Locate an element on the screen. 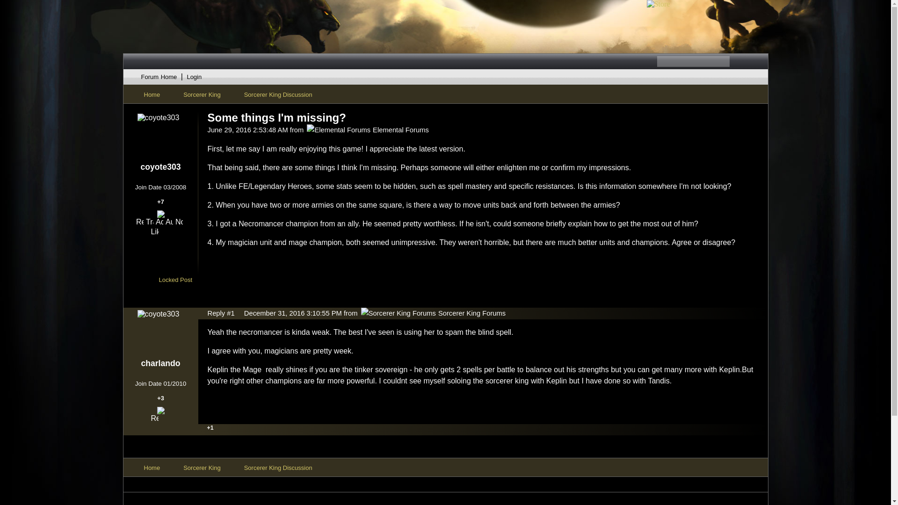 Image resolution: width=898 pixels, height=505 pixels. View all awards is located at coordinates (165, 231).